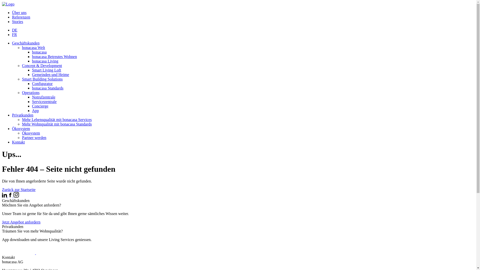  I want to click on Operations, so click(31, 92).